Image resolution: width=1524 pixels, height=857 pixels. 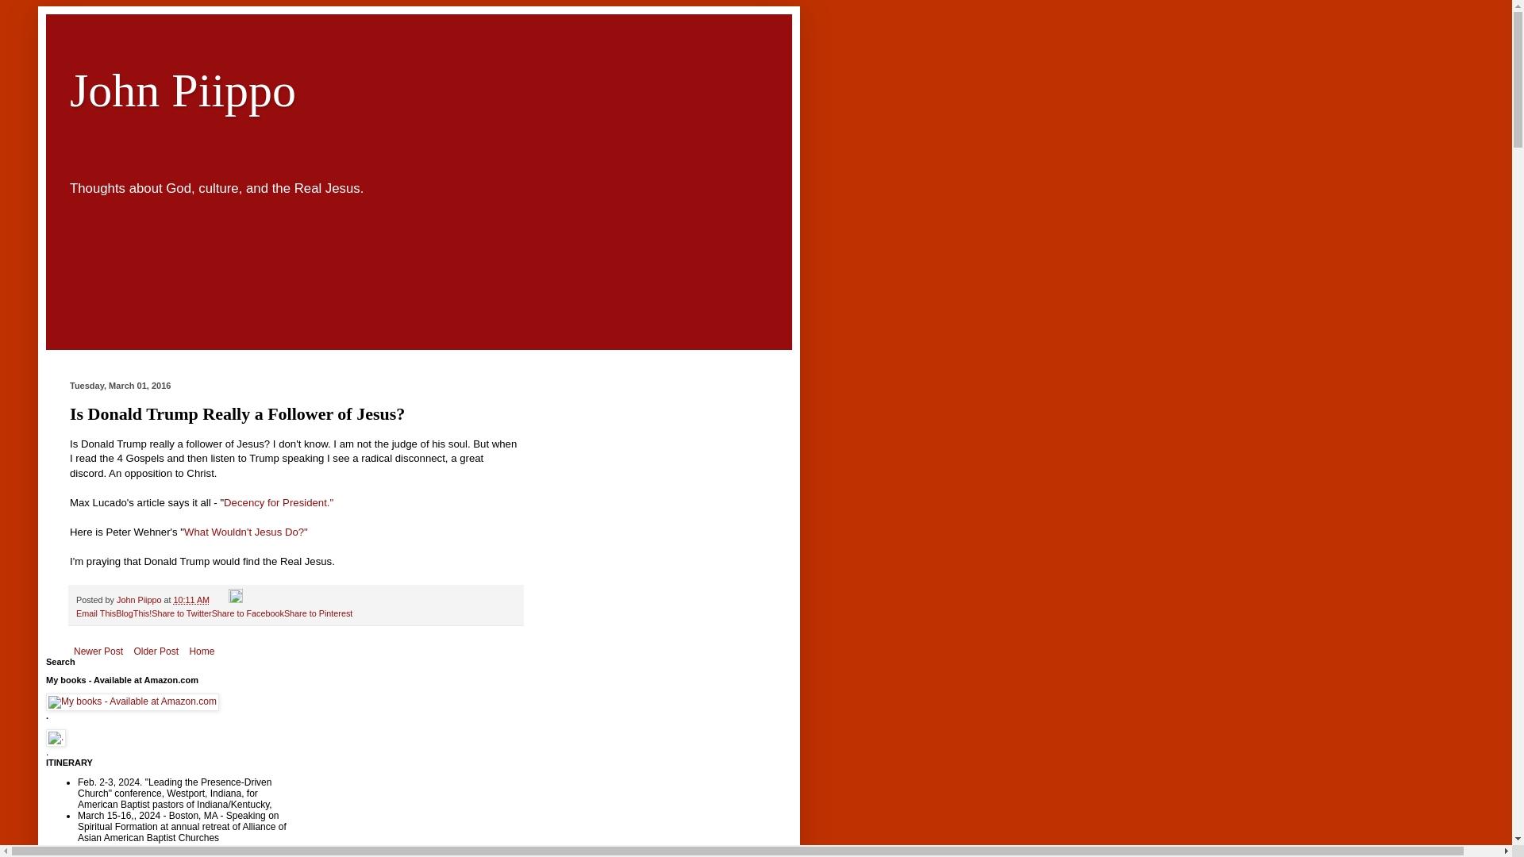 What do you see at coordinates (317, 613) in the screenshot?
I see `Share to Pinterest` at bounding box center [317, 613].